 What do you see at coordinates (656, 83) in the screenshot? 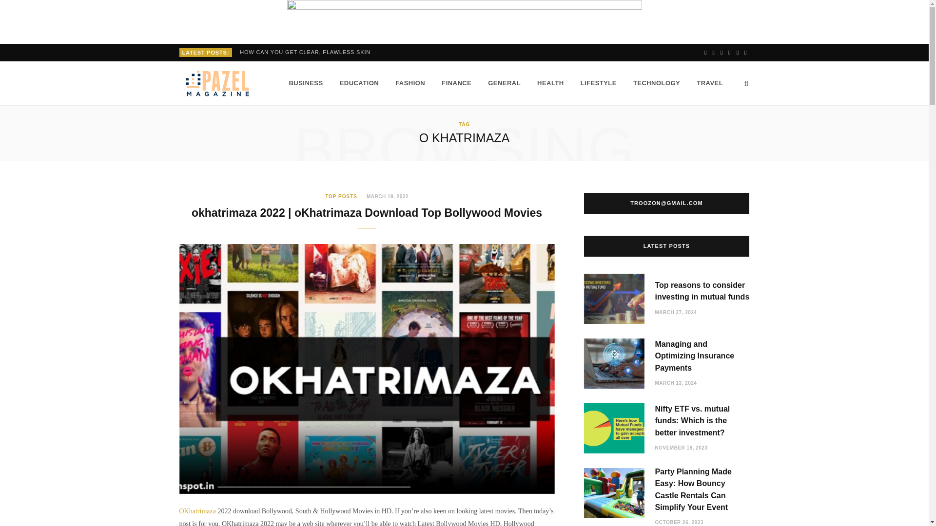
I see `TECHNOLOGY` at bounding box center [656, 83].